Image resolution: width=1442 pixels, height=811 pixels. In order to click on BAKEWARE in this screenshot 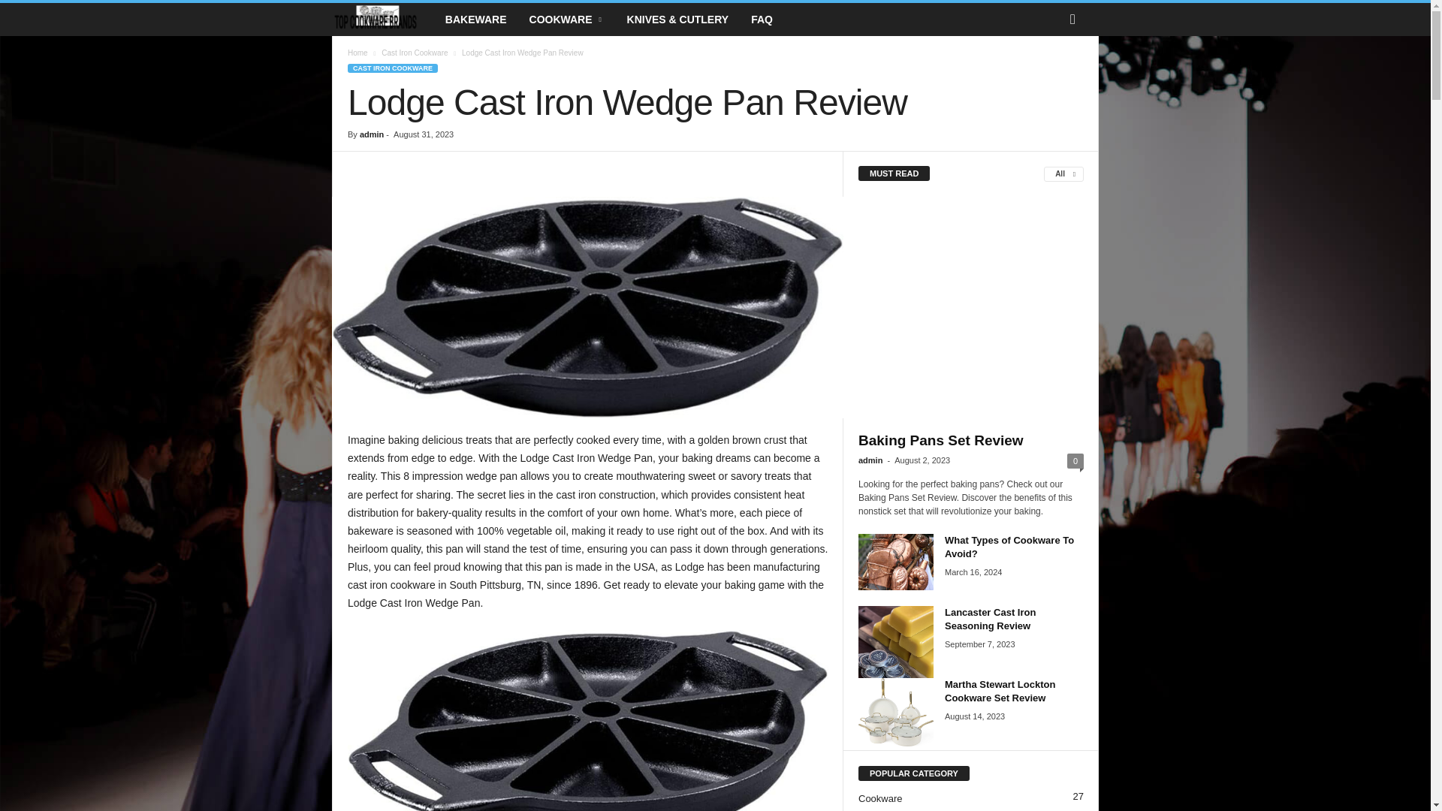, I will do `click(475, 20)`.